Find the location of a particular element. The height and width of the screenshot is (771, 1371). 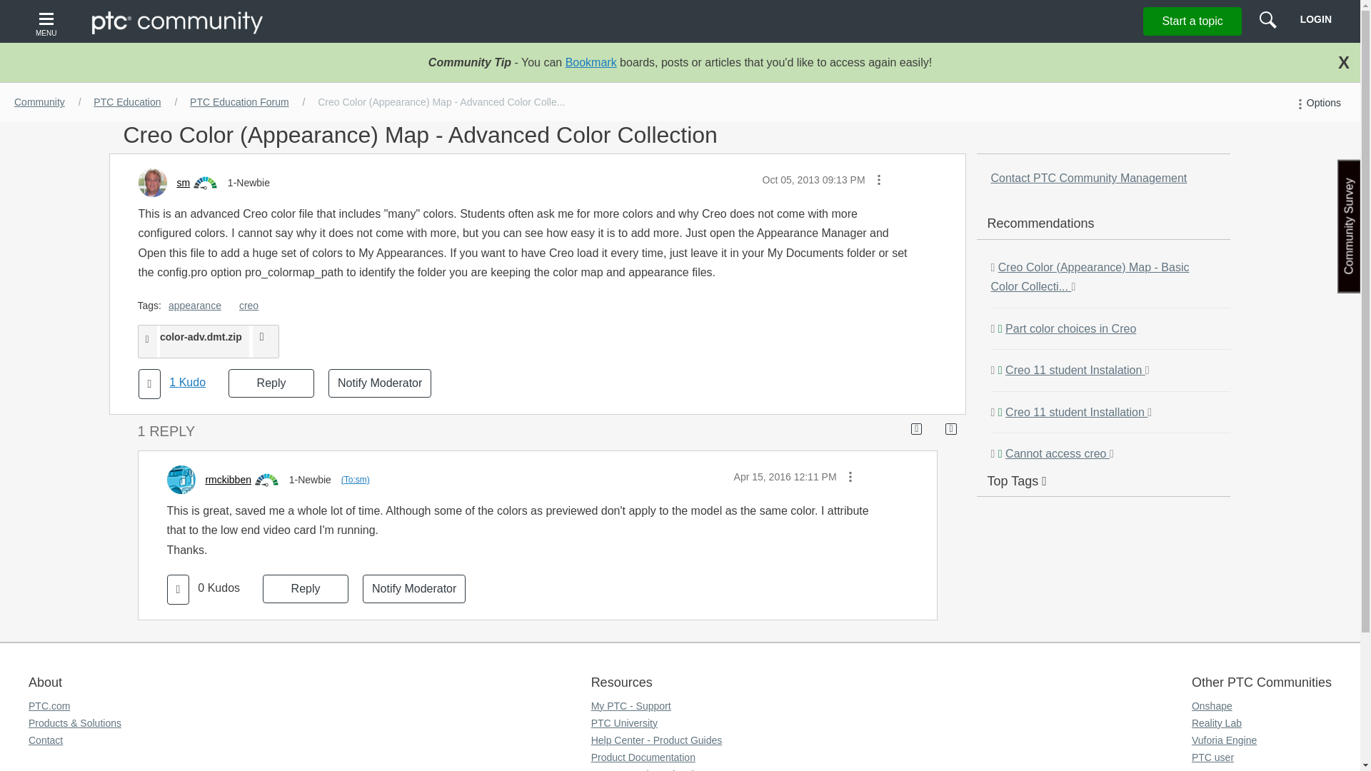

MENU is located at coordinates (48, 21).